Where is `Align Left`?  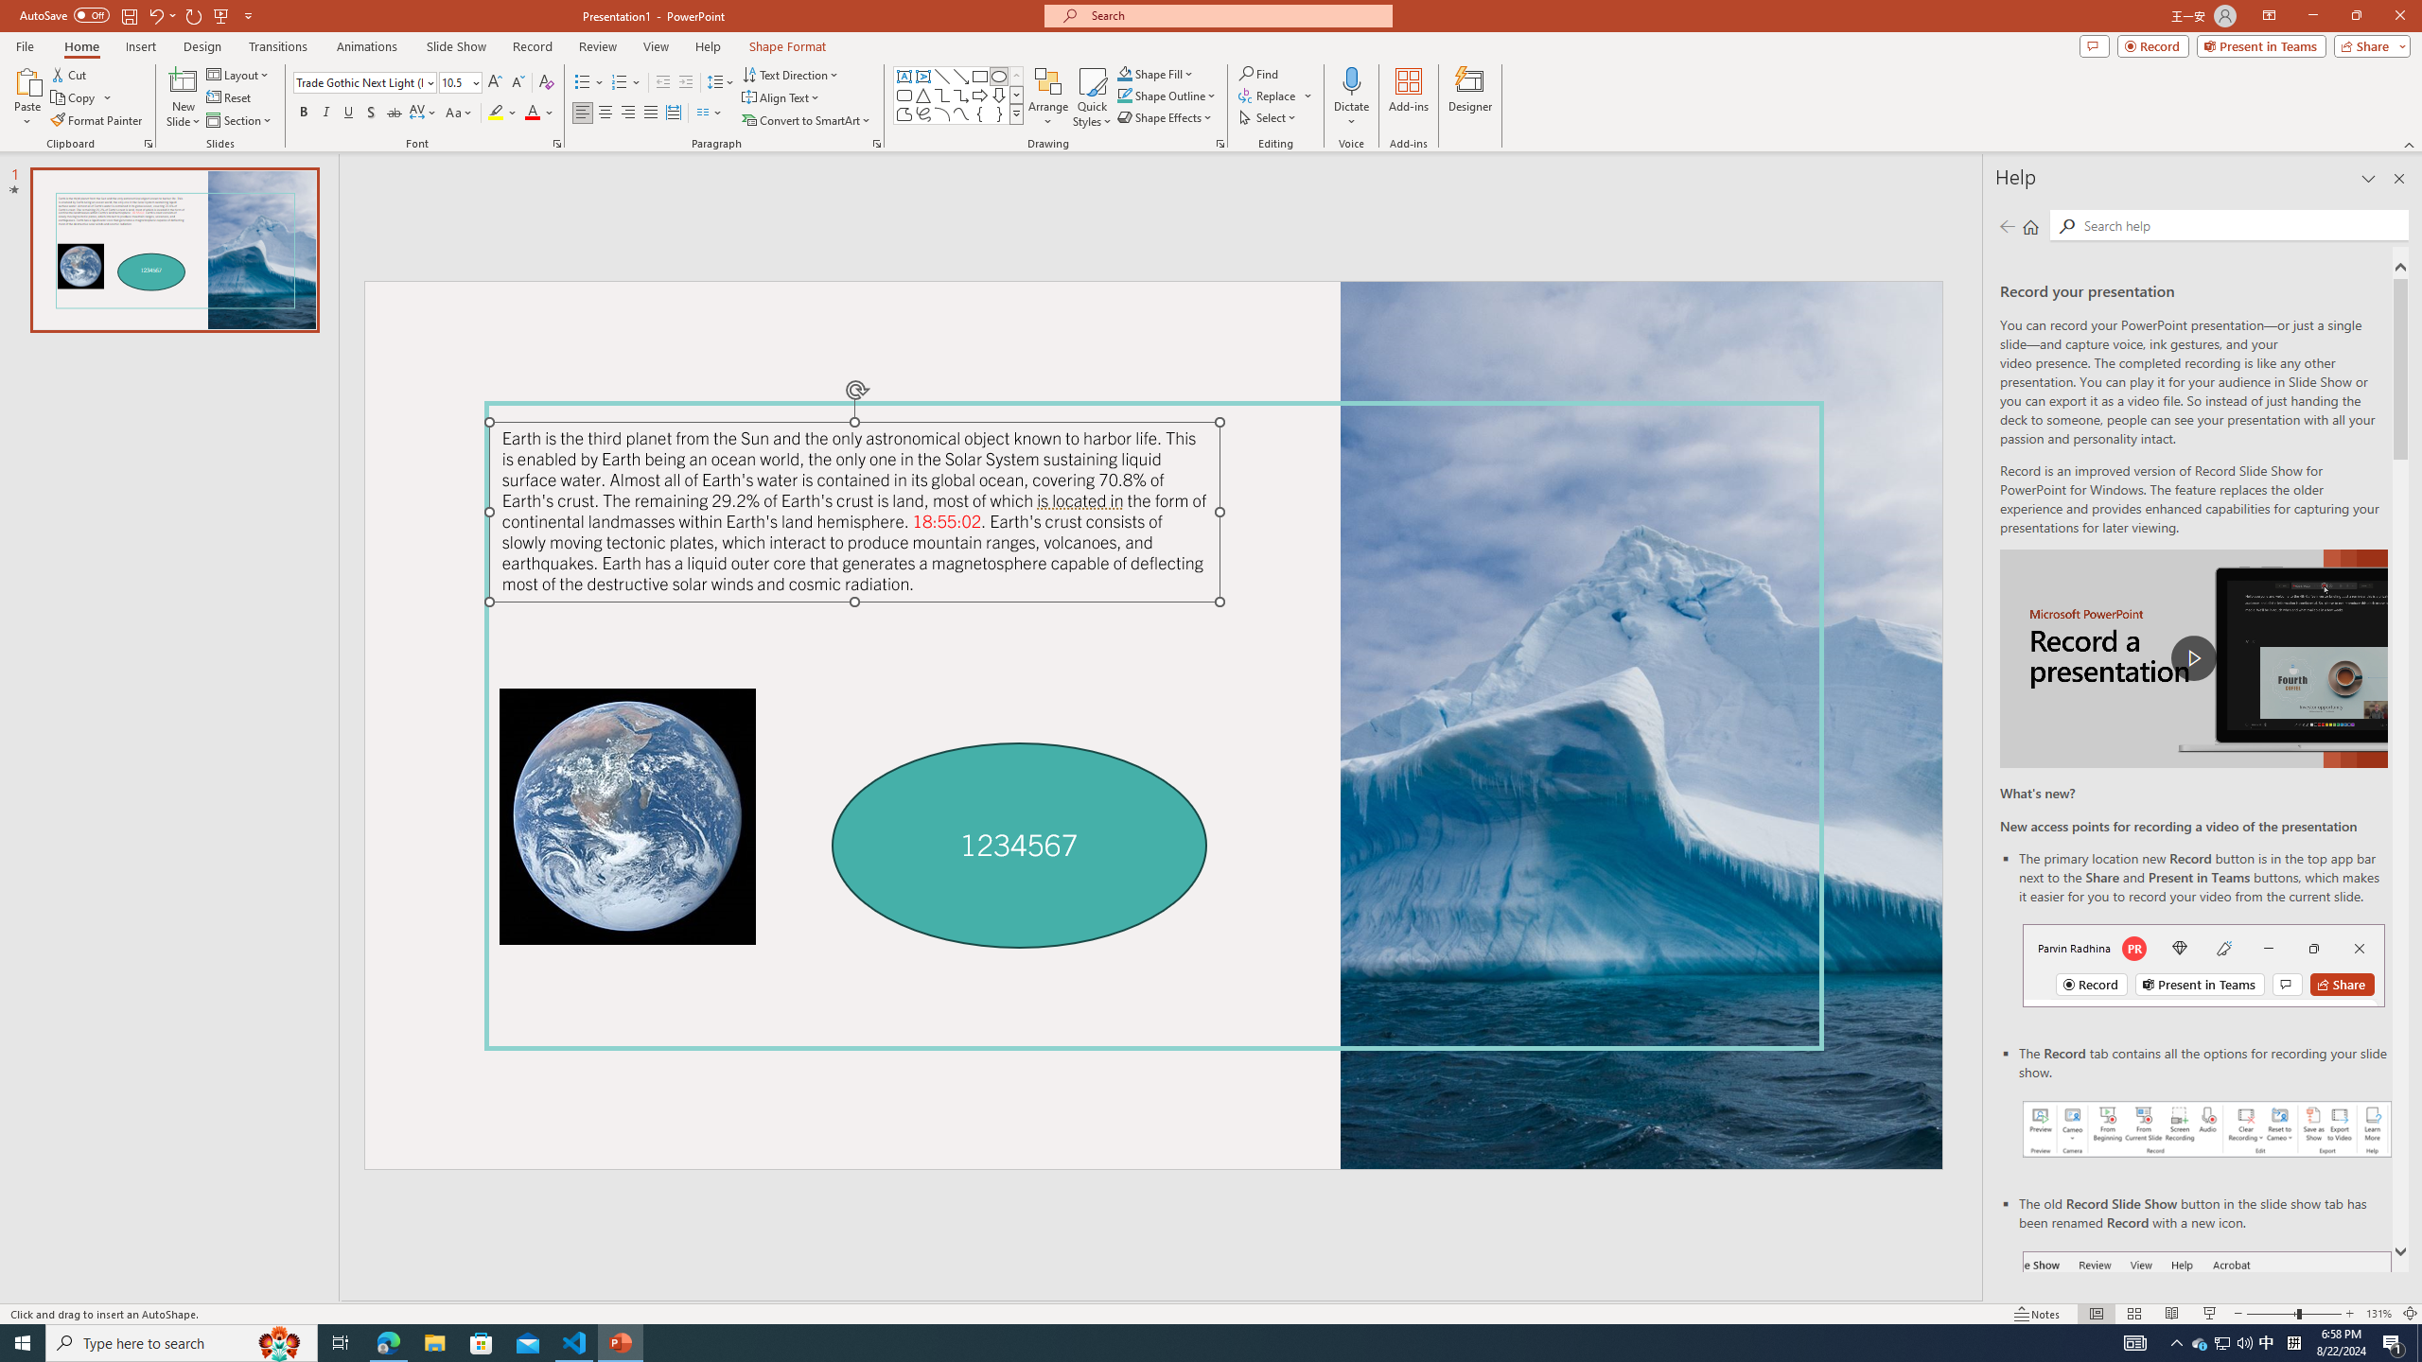
Align Left is located at coordinates (583, 113).